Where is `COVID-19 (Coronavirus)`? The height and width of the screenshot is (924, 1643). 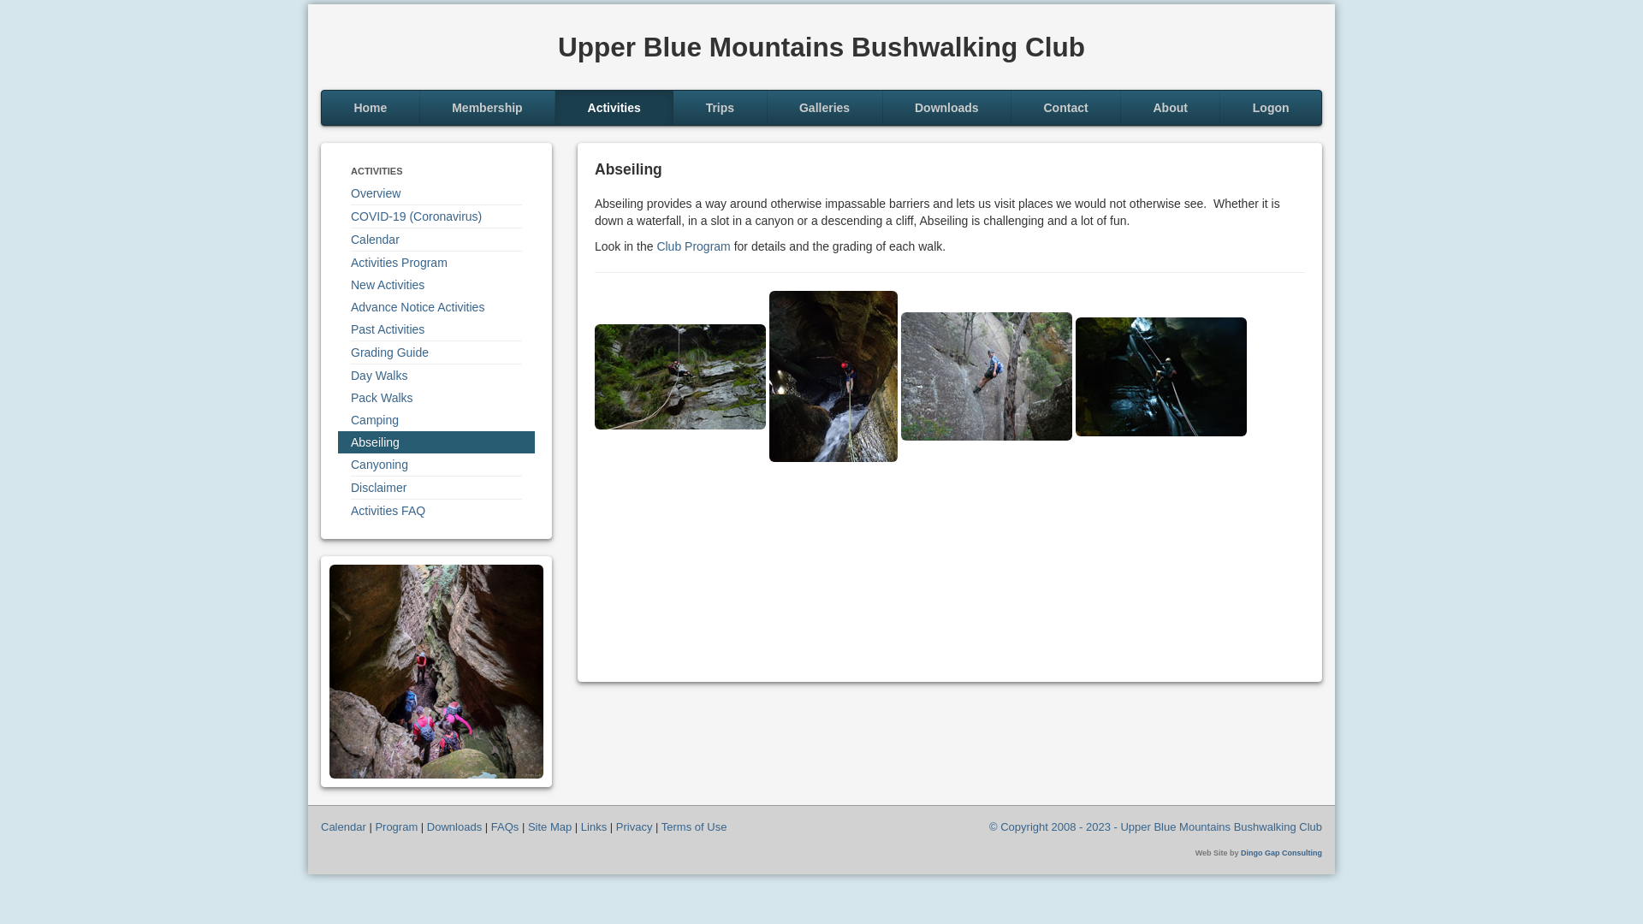 COVID-19 (Coronavirus) is located at coordinates (436, 216).